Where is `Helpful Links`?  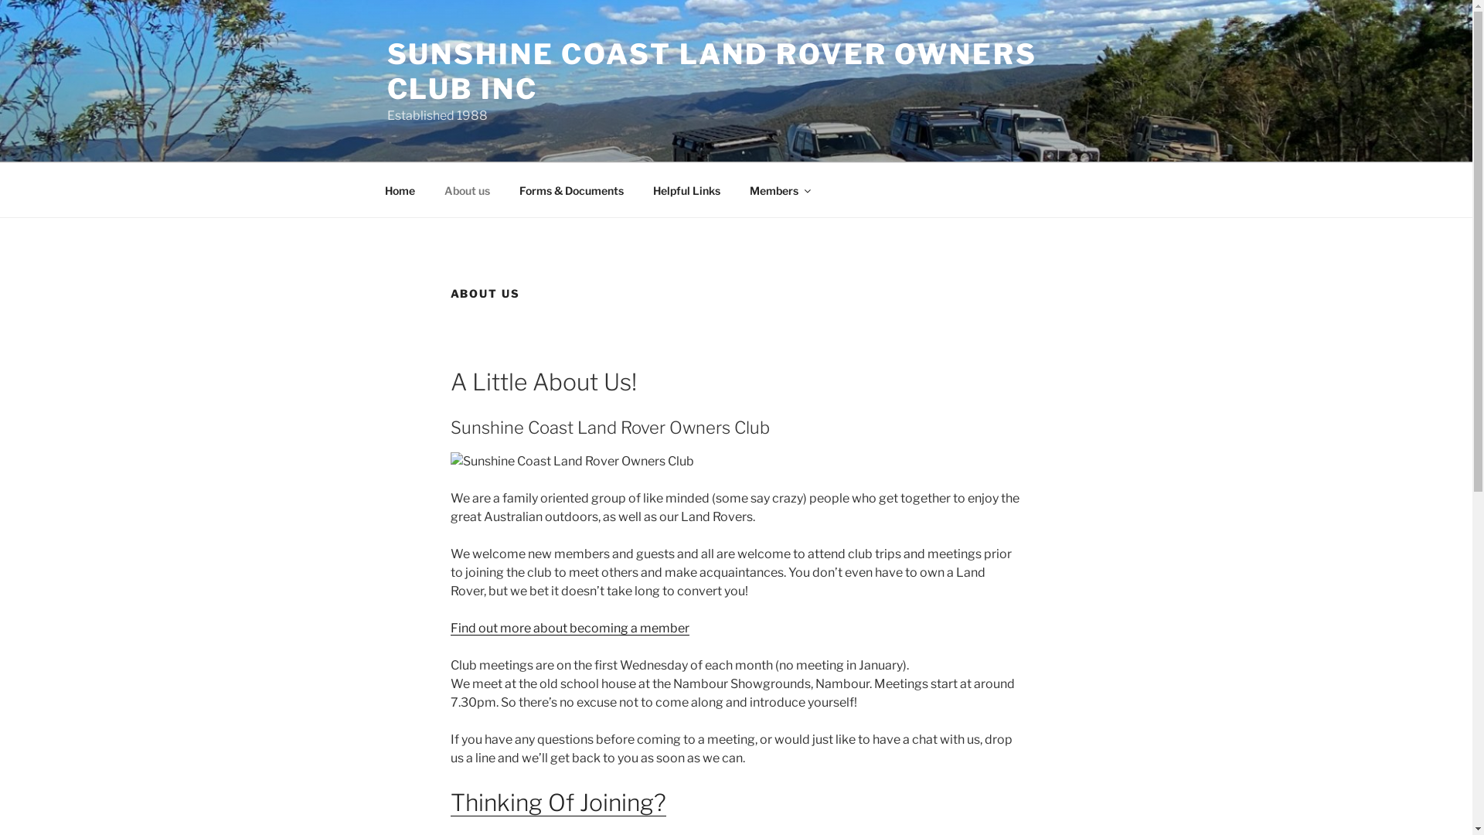
Helpful Links is located at coordinates (687, 190).